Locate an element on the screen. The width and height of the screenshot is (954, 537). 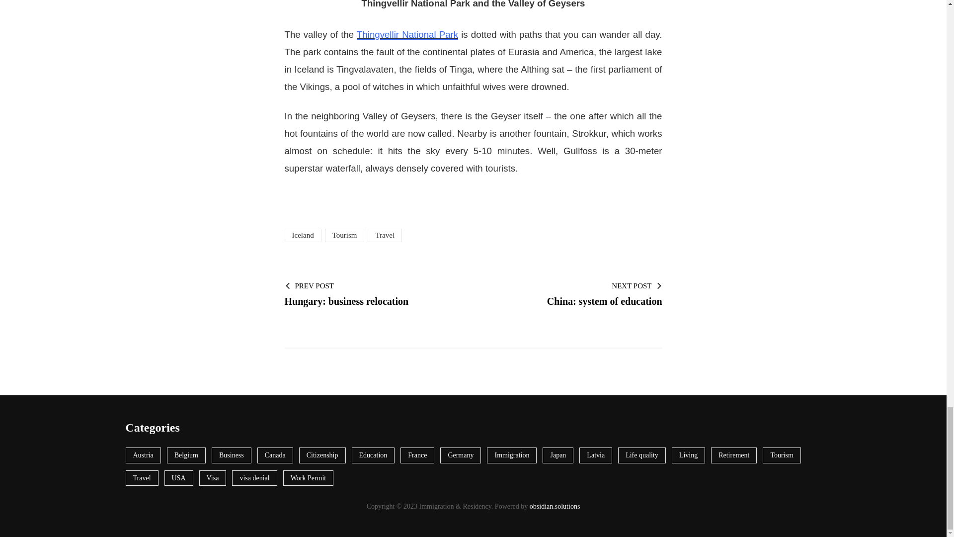
Travel is located at coordinates (555, 506).